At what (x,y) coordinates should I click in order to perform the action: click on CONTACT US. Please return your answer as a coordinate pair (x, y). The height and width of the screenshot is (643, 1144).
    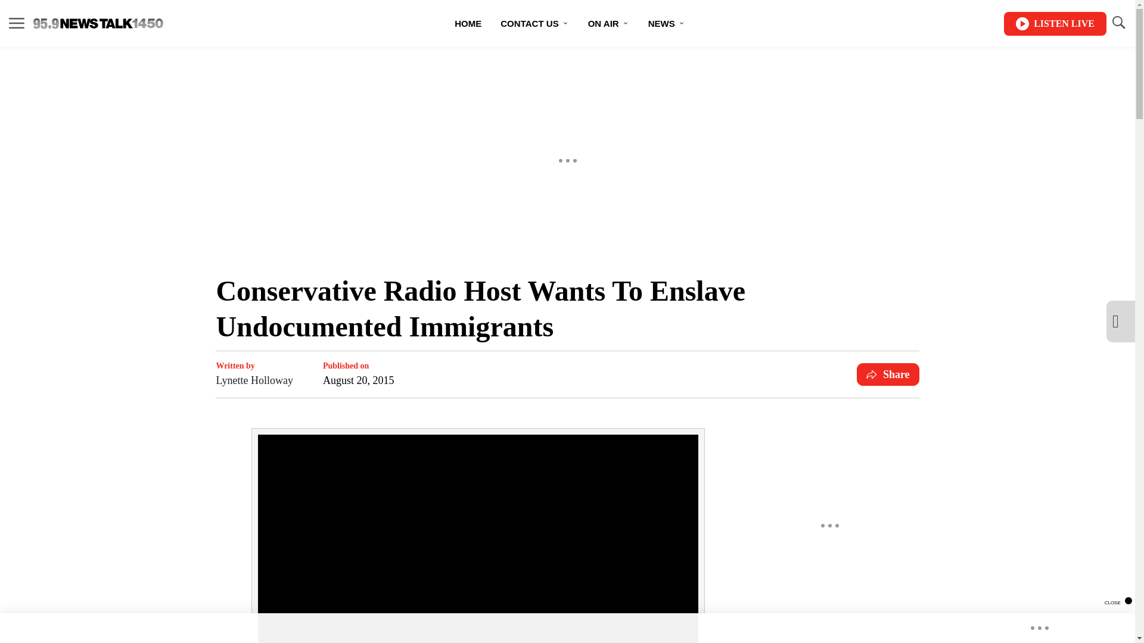
    Looking at the image, I should click on (534, 24).